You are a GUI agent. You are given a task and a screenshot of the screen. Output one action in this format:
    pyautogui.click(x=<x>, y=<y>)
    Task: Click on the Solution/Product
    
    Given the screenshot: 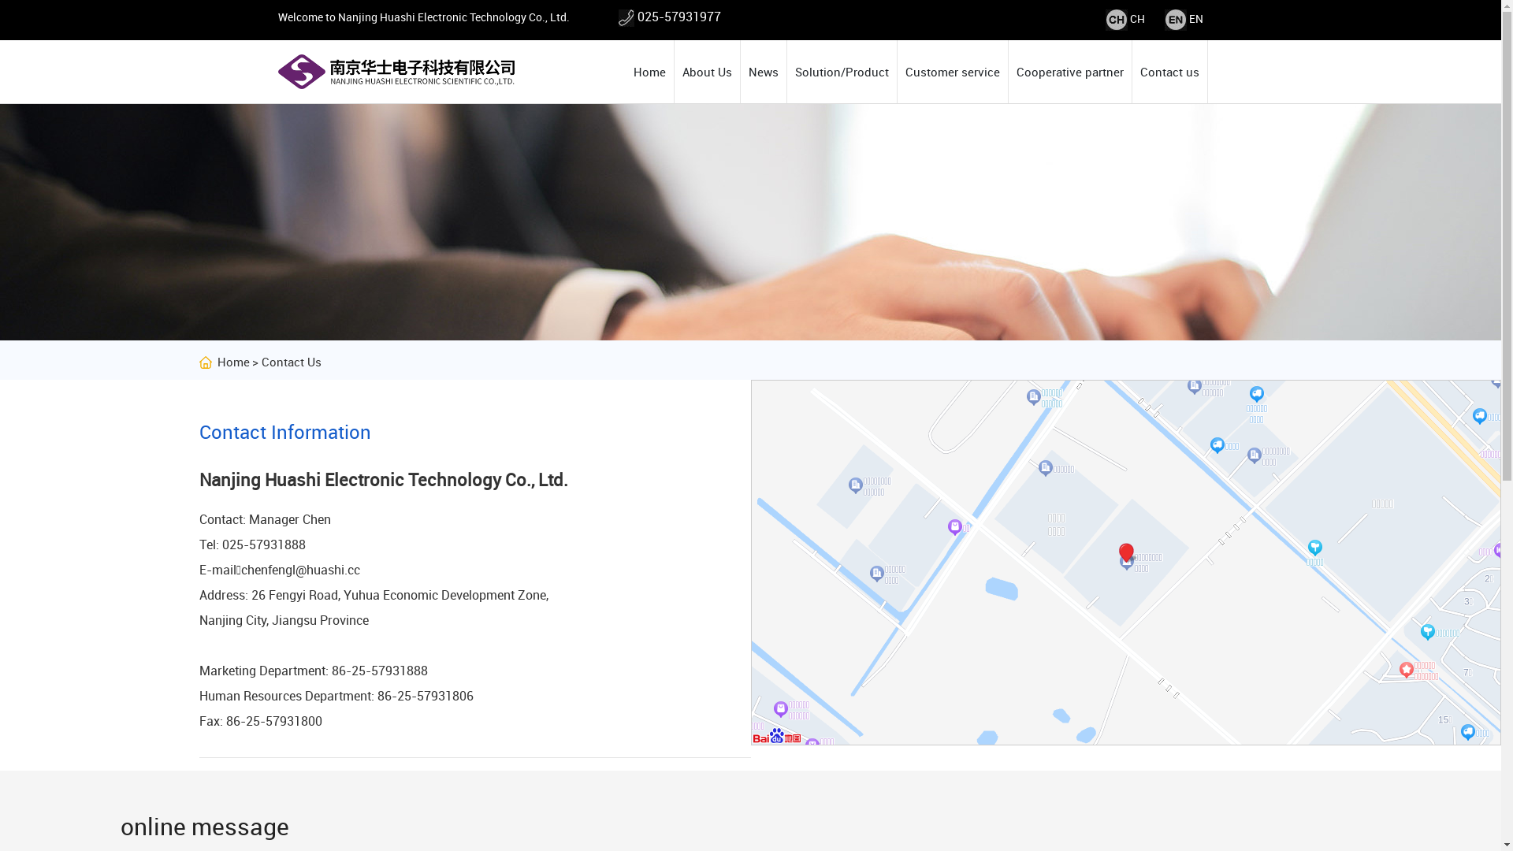 What is the action you would take?
    pyautogui.click(x=842, y=72)
    